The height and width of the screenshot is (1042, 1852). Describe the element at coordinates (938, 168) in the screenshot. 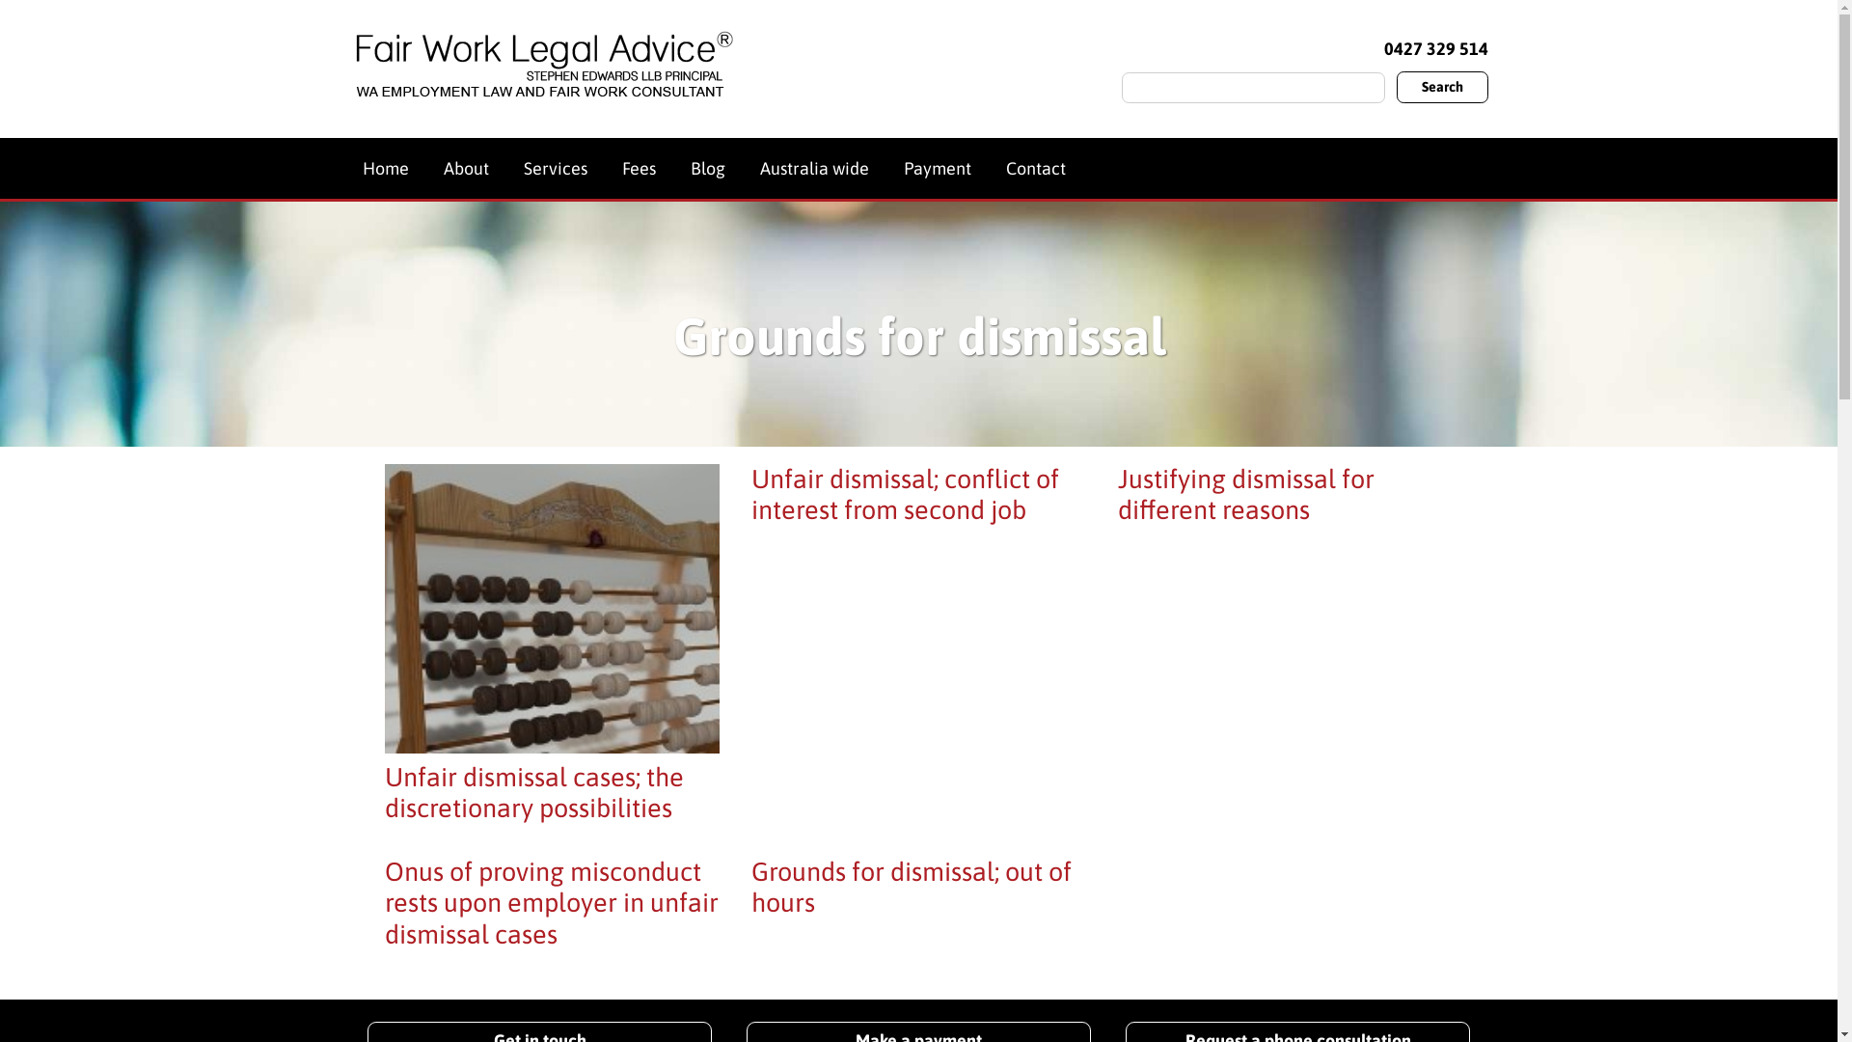

I see `Payment` at that location.